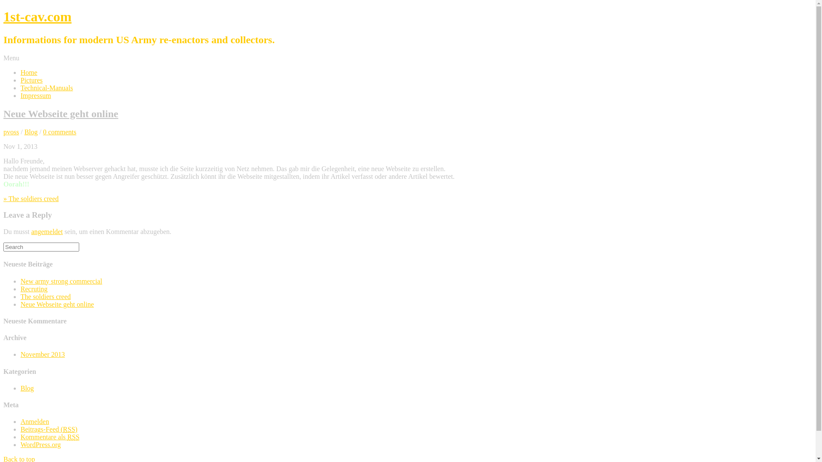 The height and width of the screenshot is (462, 822). Describe the element at coordinates (32, 80) in the screenshot. I see `Pictures` at that location.